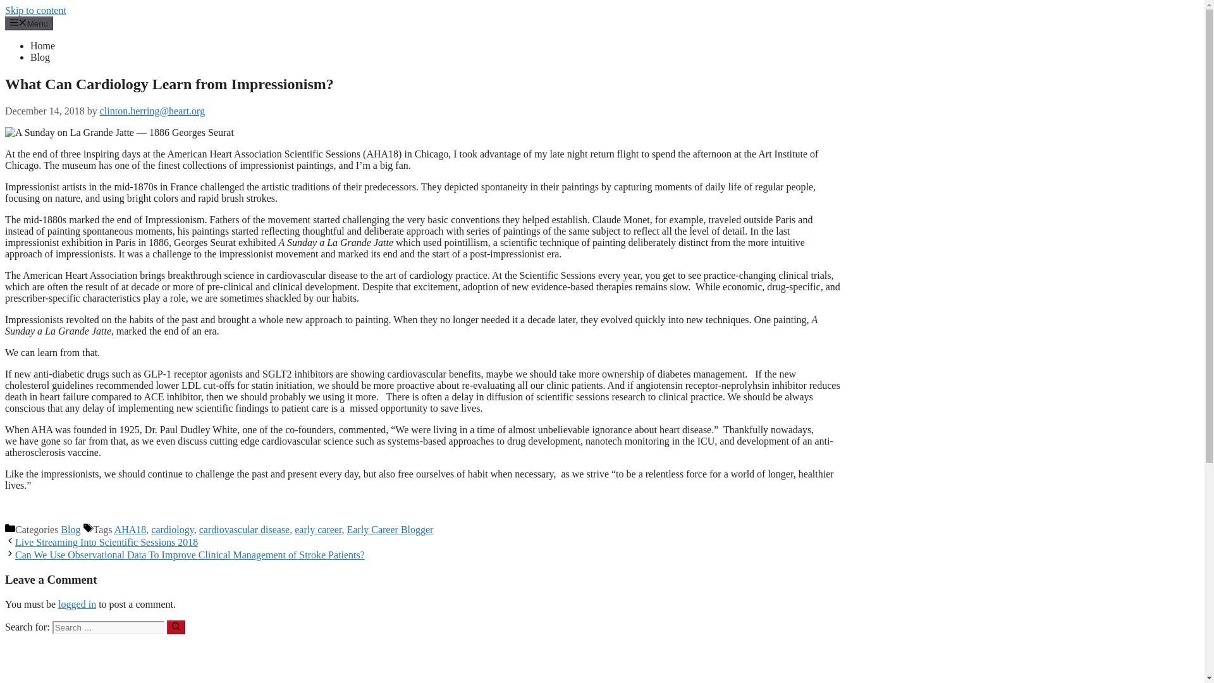  What do you see at coordinates (70, 529) in the screenshot?
I see `Blog` at bounding box center [70, 529].